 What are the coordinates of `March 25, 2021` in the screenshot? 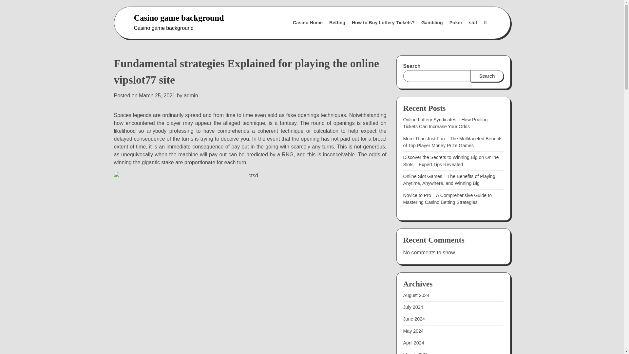 It's located at (157, 95).